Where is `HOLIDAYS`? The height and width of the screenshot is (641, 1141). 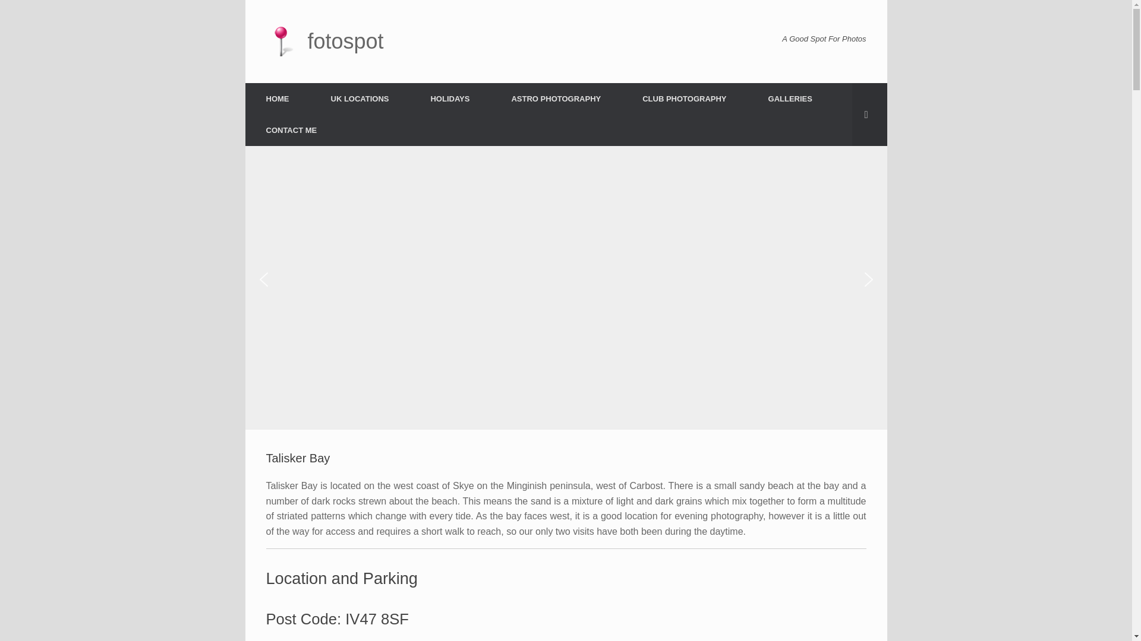 HOLIDAYS is located at coordinates (450, 99).